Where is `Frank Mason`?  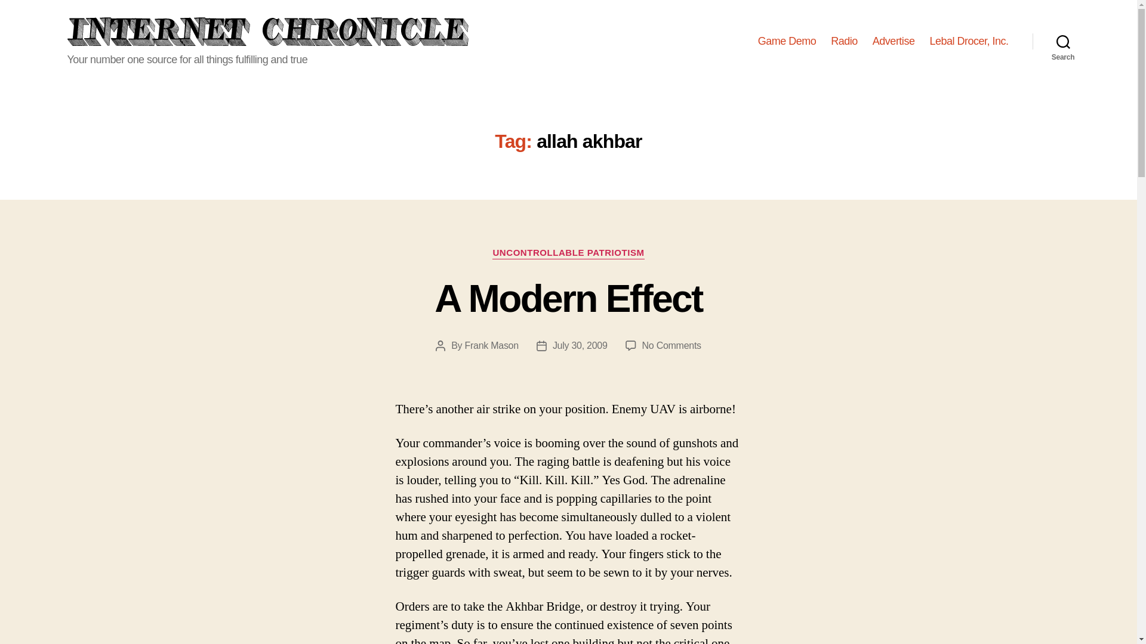
Frank Mason is located at coordinates (491, 345).